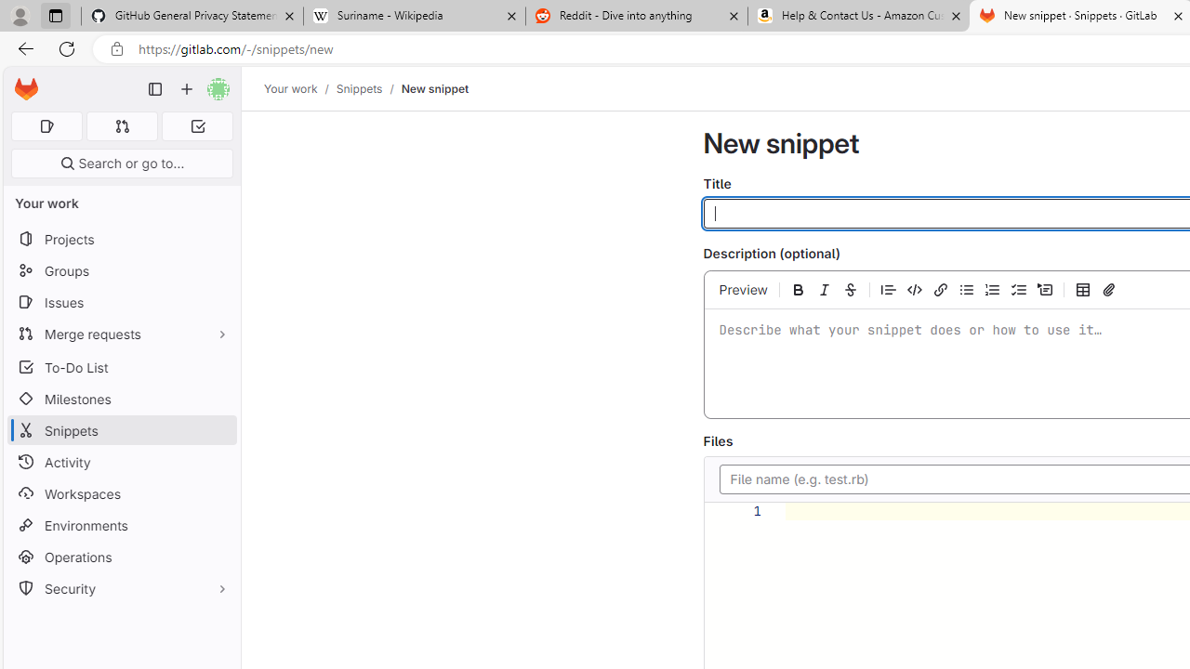  Describe the element at coordinates (192, 17) in the screenshot. I see `GitHub General Privacy Statement - GitHub Docs` at that location.